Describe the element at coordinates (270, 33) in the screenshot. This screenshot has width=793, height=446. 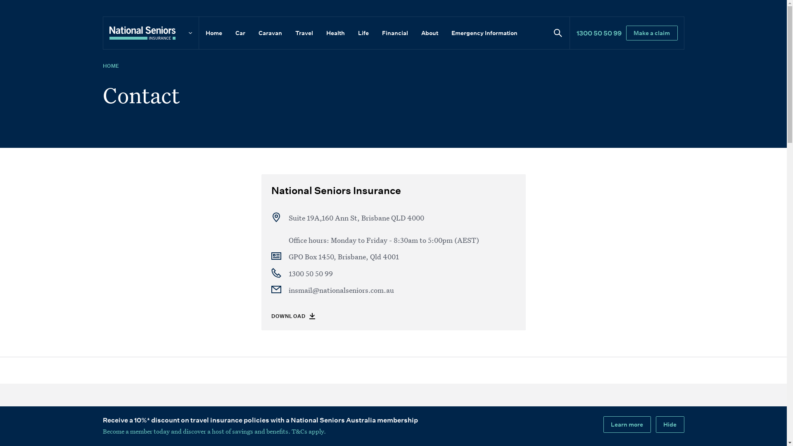
I see `Caravan` at that location.